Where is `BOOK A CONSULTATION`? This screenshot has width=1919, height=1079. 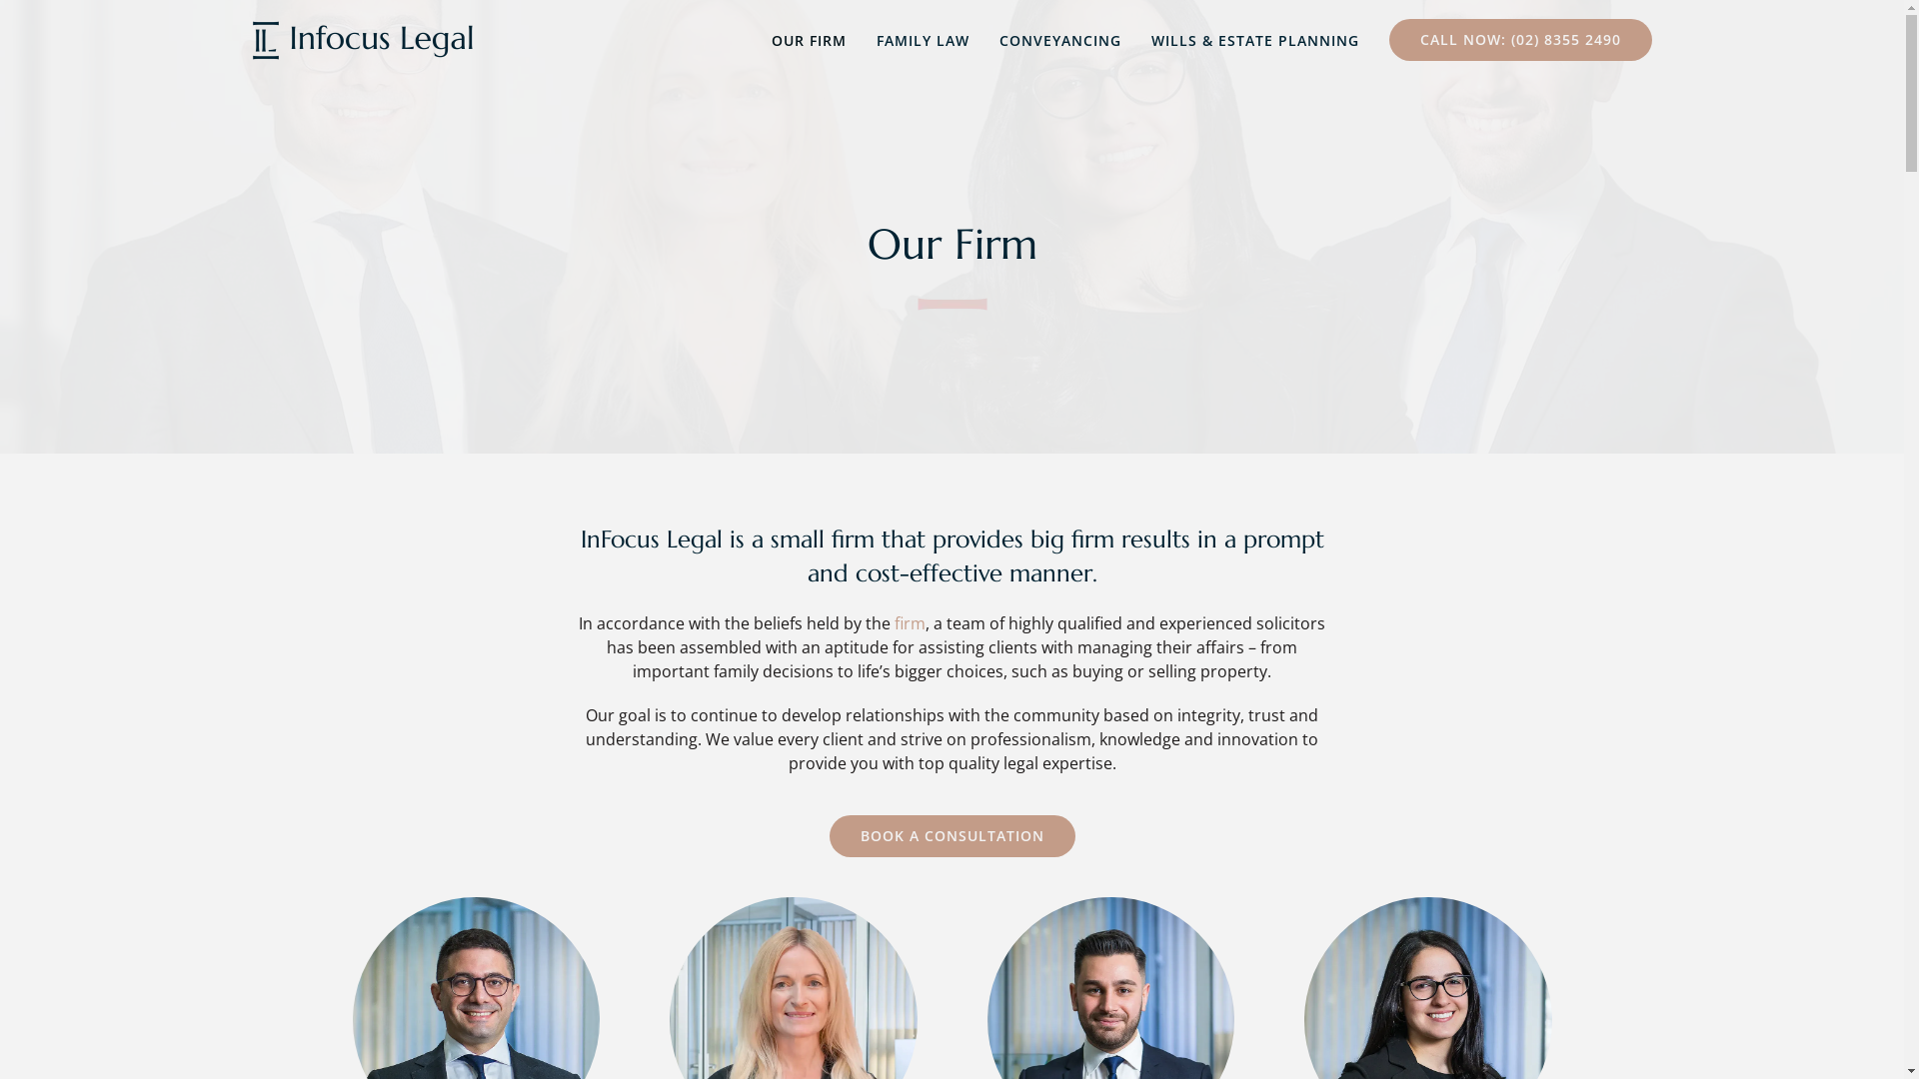
BOOK A CONSULTATION is located at coordinates (953, 836).